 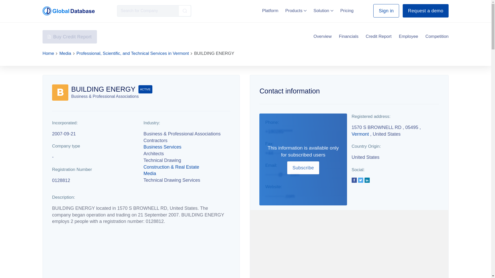 I want to click on Competition, so click(x=437, y=37).